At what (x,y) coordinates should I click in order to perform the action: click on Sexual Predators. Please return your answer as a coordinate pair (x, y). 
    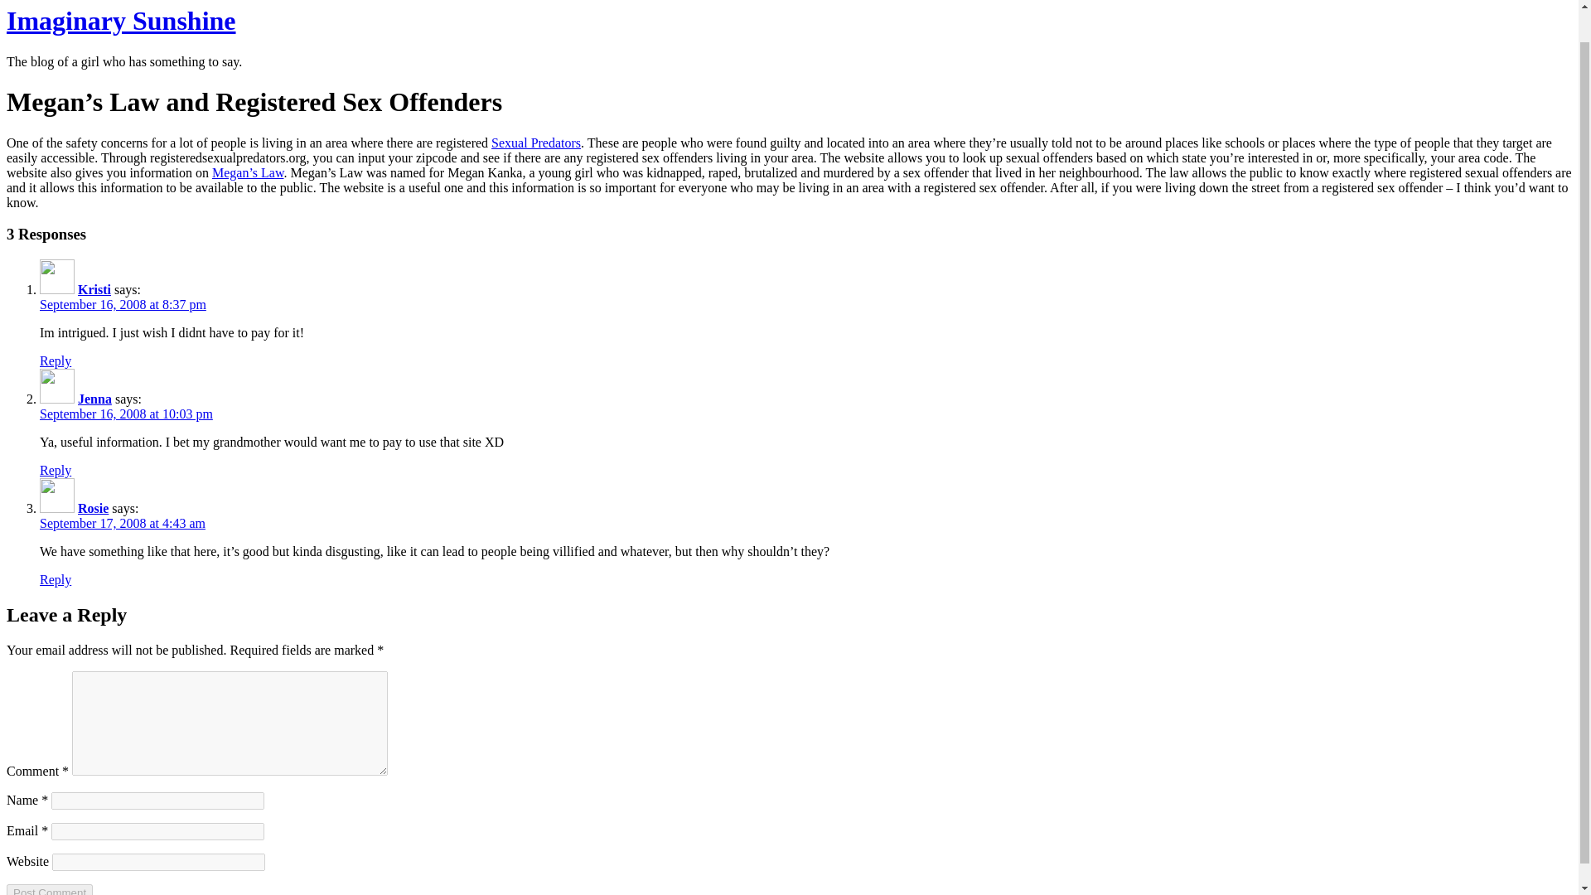
    Looking at the image, I should click on (535, 143).